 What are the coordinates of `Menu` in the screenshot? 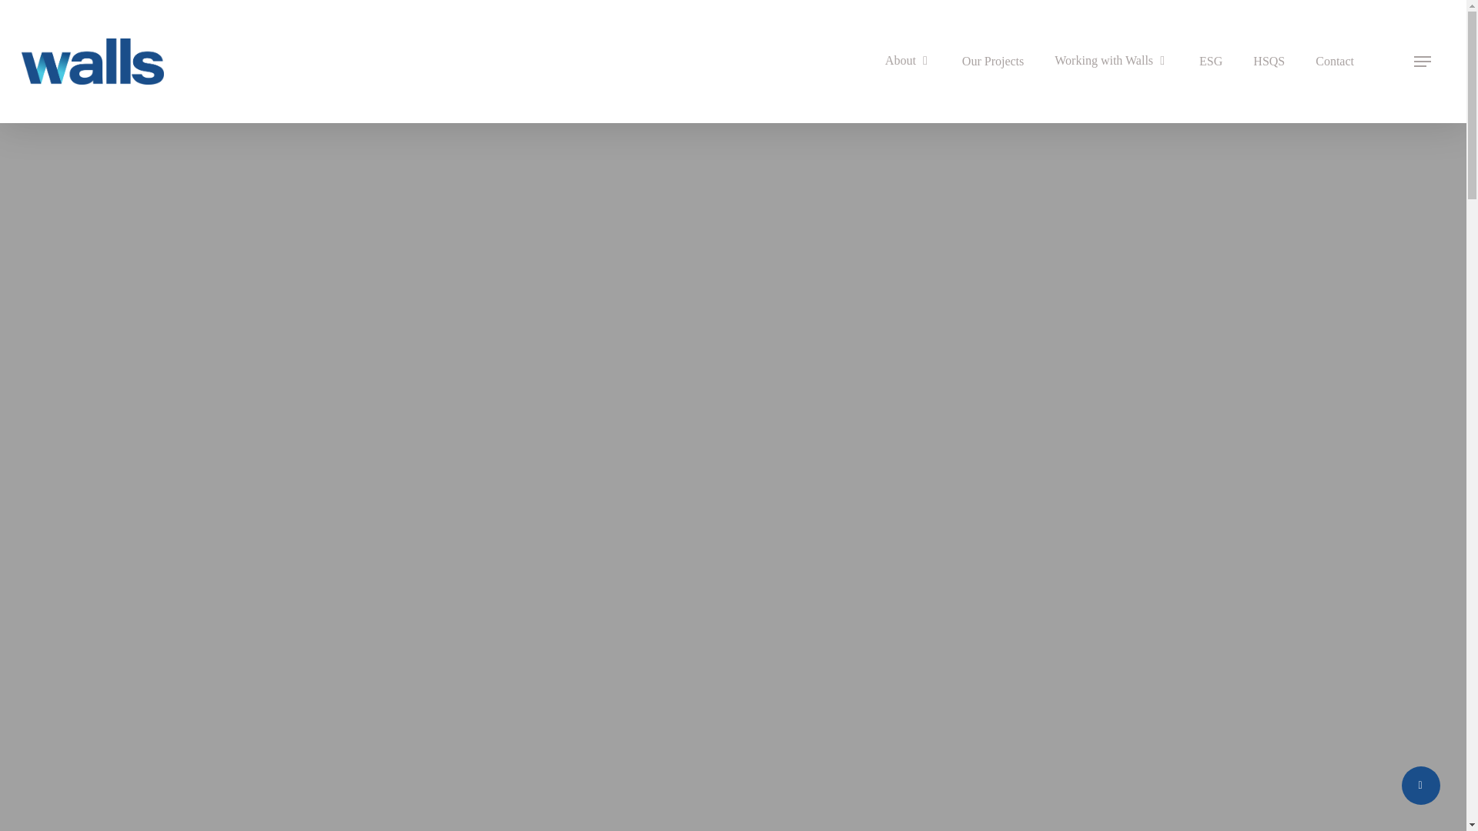 It's located at (1423, 62).